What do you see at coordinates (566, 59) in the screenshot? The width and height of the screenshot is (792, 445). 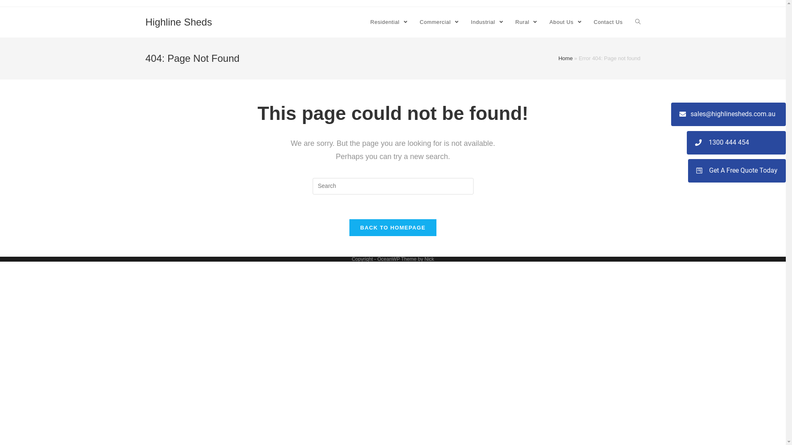 I see `Home` at bounding box center [566, 59].